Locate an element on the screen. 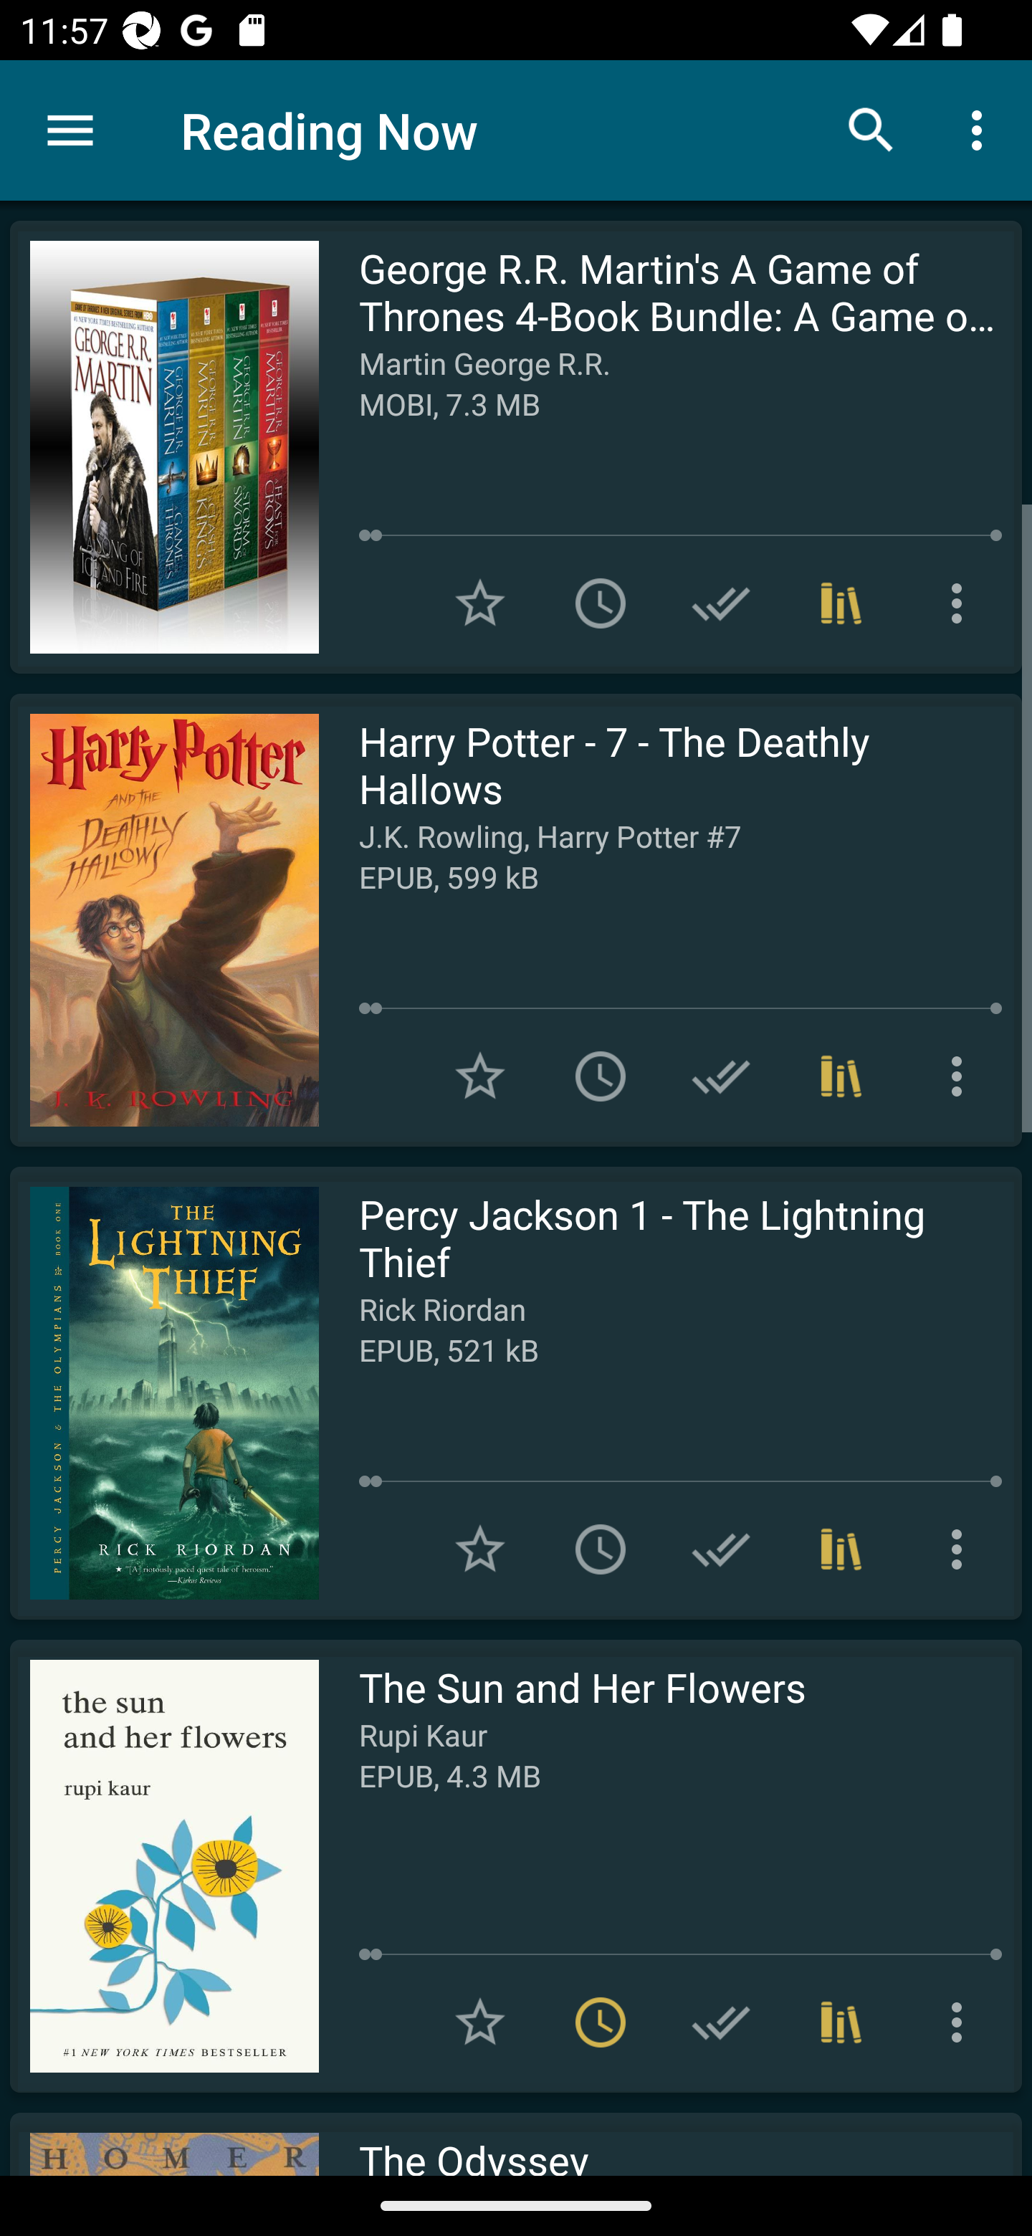  Add to To read is located at coordinates (601, 1549).